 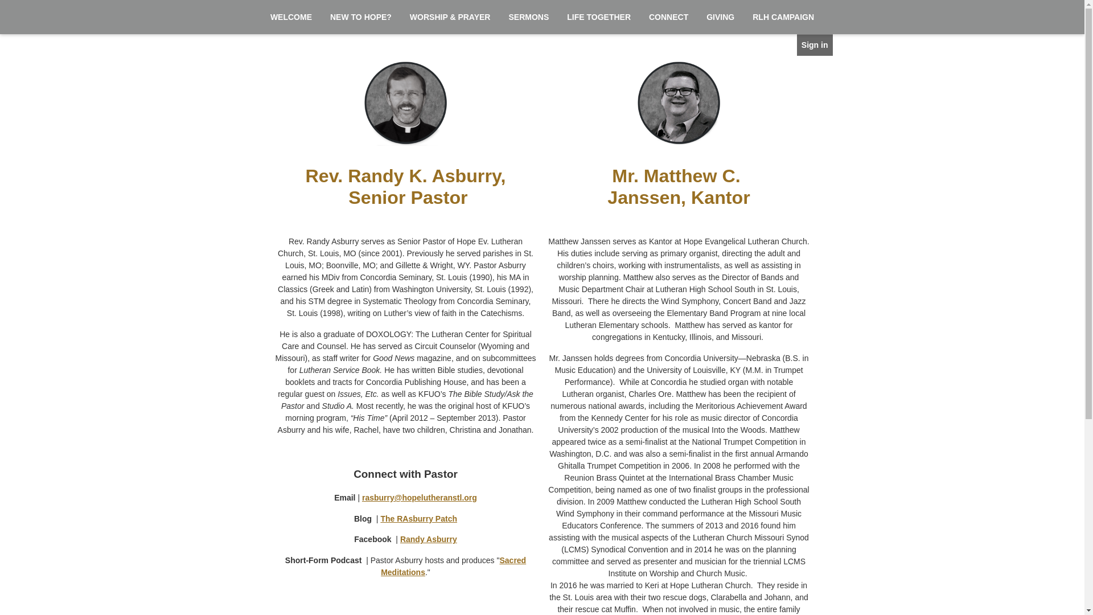 What do you see at coordinates (453, 566) in the screenshot?
I see `Sacred Meditations` at bounding box center [453, 566].